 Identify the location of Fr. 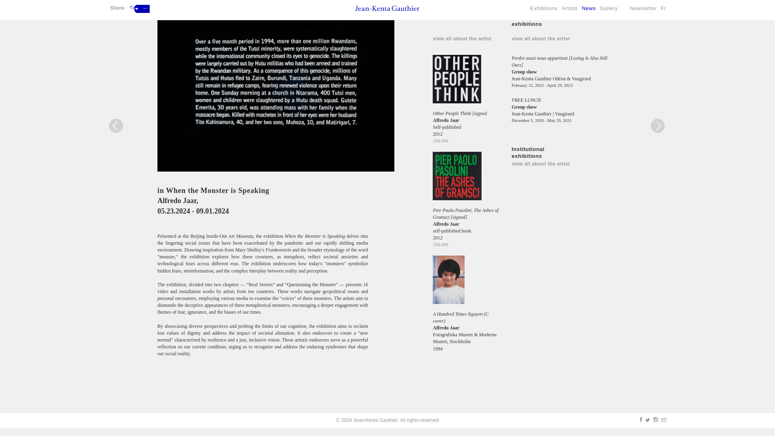
(665, 2).